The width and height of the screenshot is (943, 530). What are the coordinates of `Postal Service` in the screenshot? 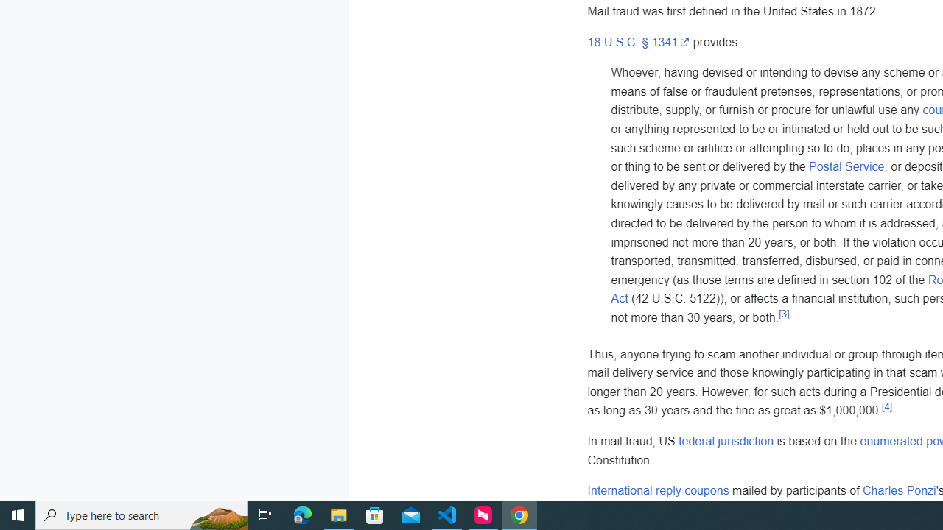 It's located at (846, 167).